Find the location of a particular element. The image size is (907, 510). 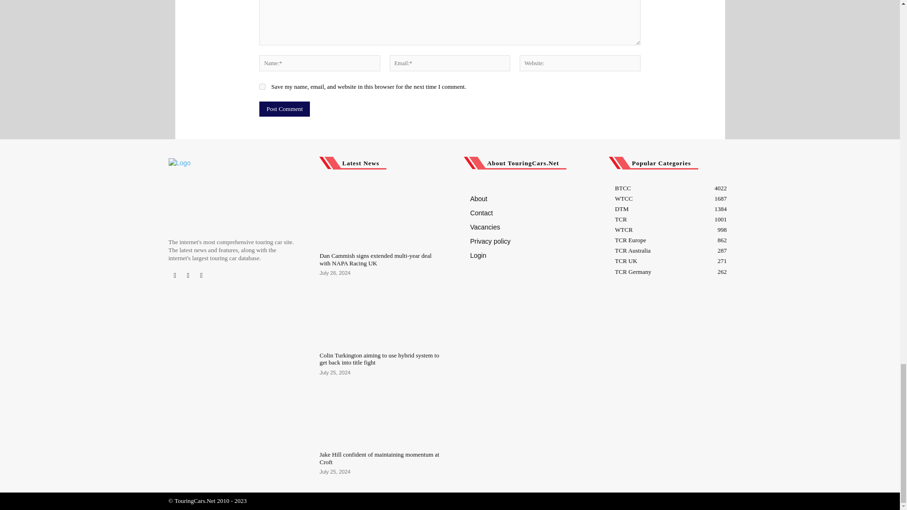

yes is located at coordinates (263, 87).